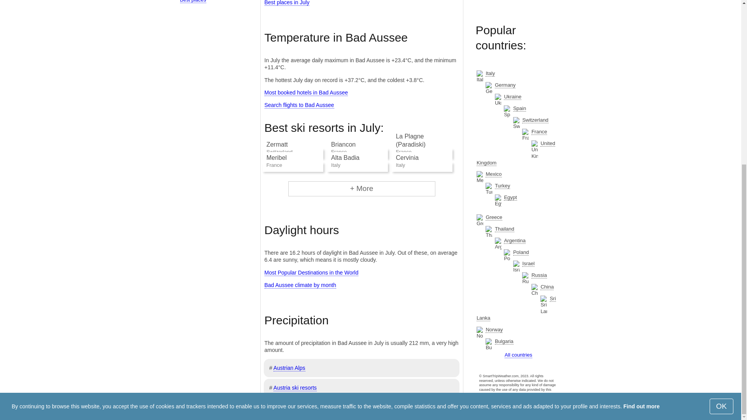 This screenshot has height=420, width=747. I want to click on Egypt, so click(510, 198).